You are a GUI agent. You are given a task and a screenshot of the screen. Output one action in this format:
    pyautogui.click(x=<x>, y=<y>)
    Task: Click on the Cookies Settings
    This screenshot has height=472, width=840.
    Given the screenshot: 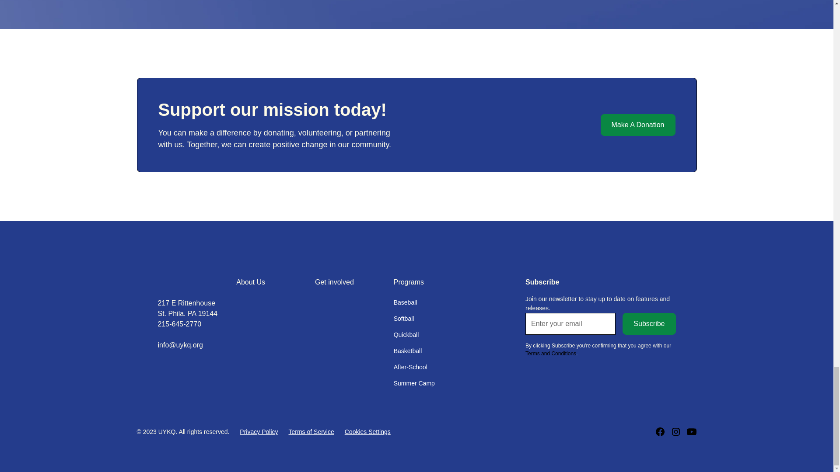 What is the action you would take?
    pyautogui.click(x=367, y=432)
    